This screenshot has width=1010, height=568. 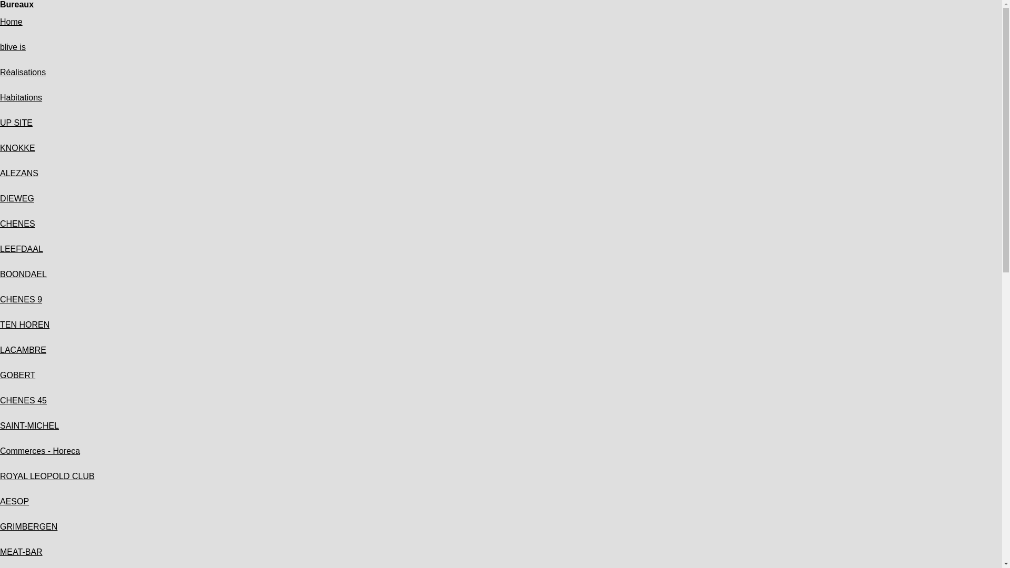 I want to click on ALEZANS, so click(x=19, y=174).